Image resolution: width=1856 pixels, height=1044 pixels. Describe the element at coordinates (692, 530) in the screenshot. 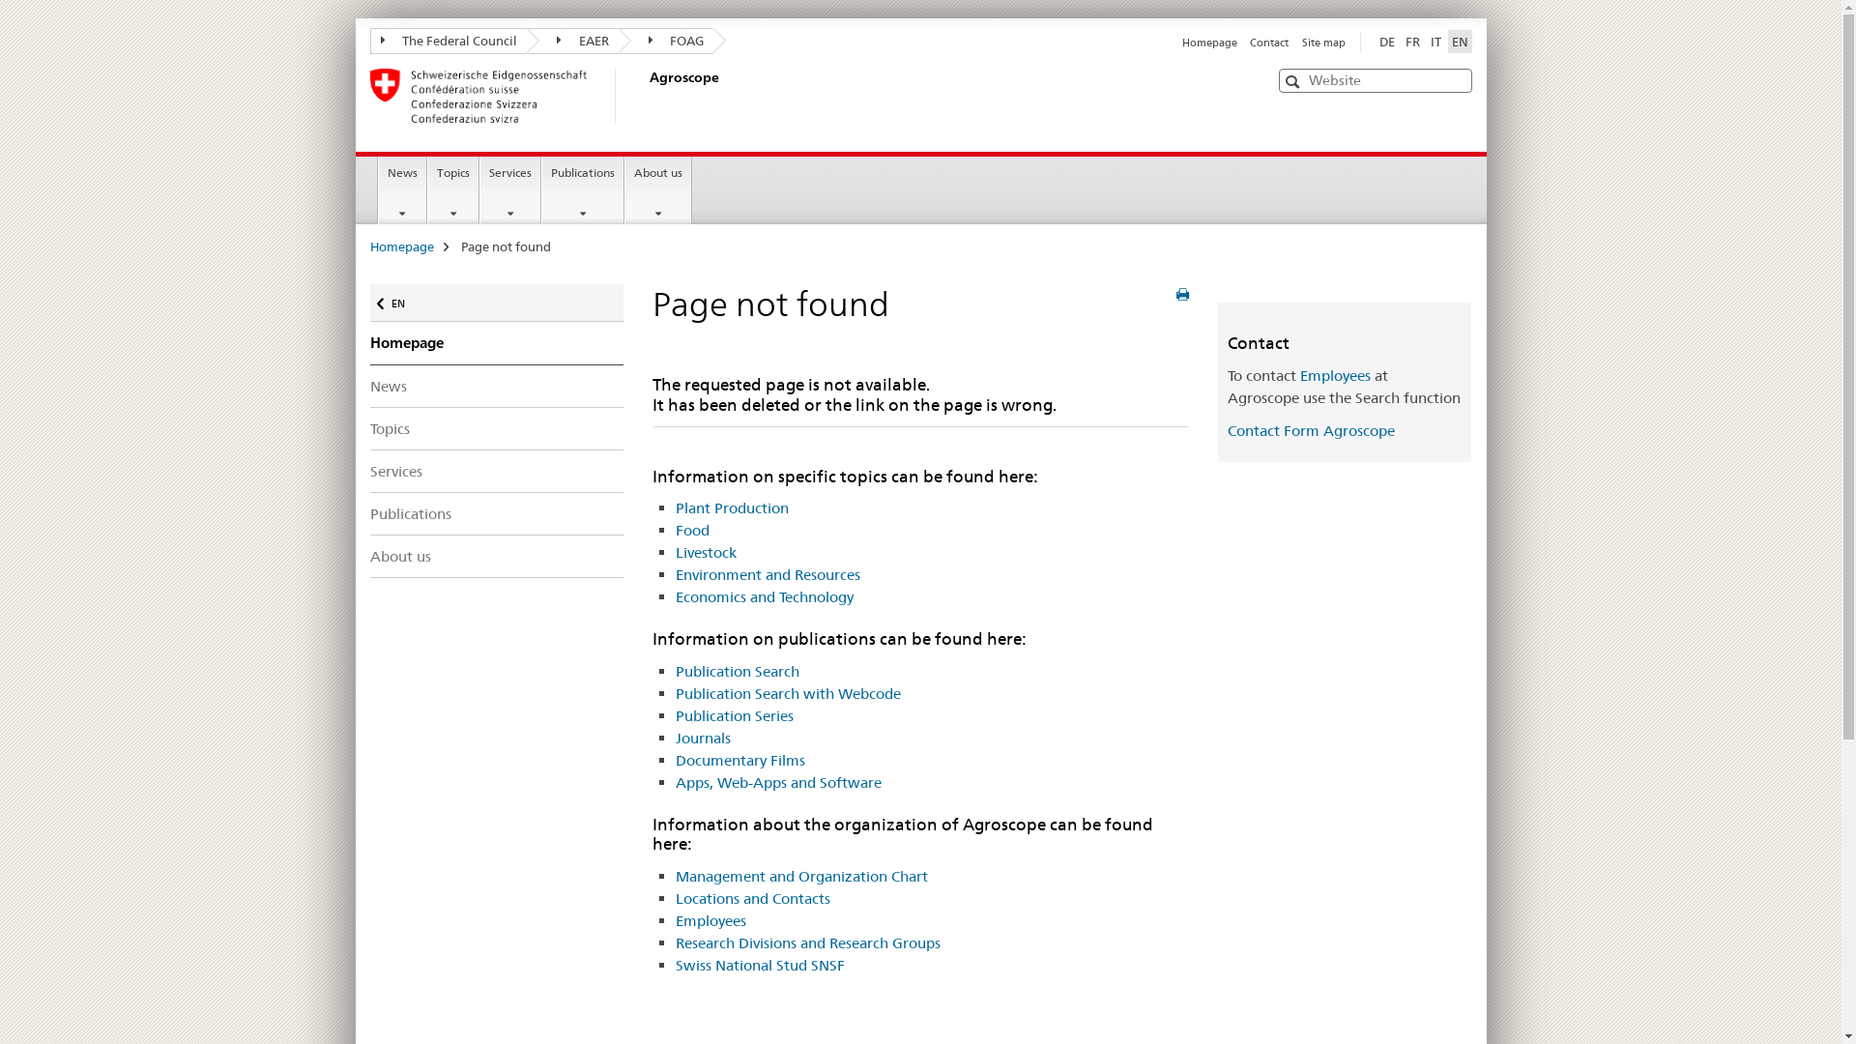

I see `Food` at that location.